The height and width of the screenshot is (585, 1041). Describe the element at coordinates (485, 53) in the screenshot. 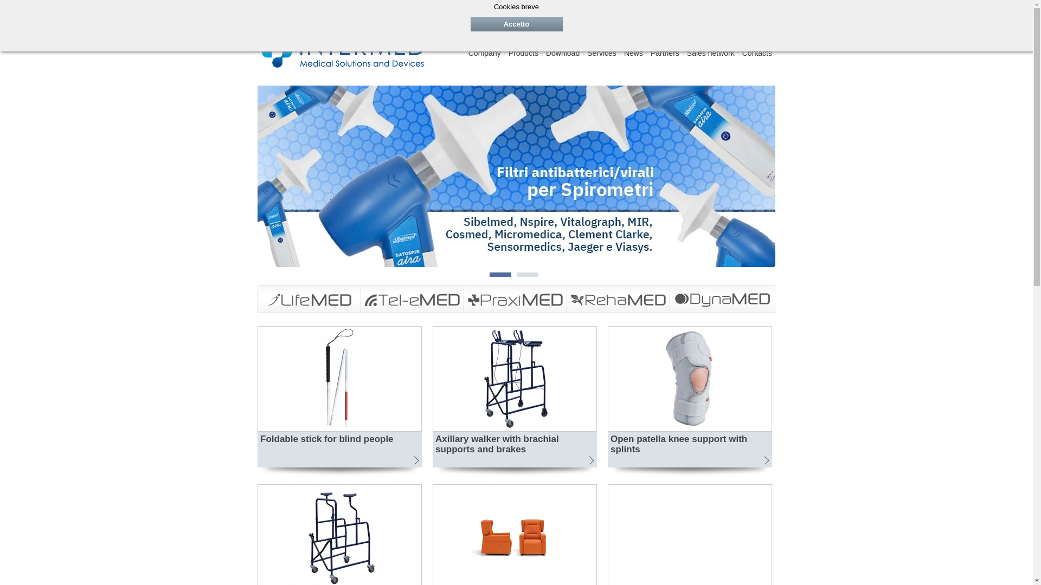

I see `Open patella knee support with splints` at that location.